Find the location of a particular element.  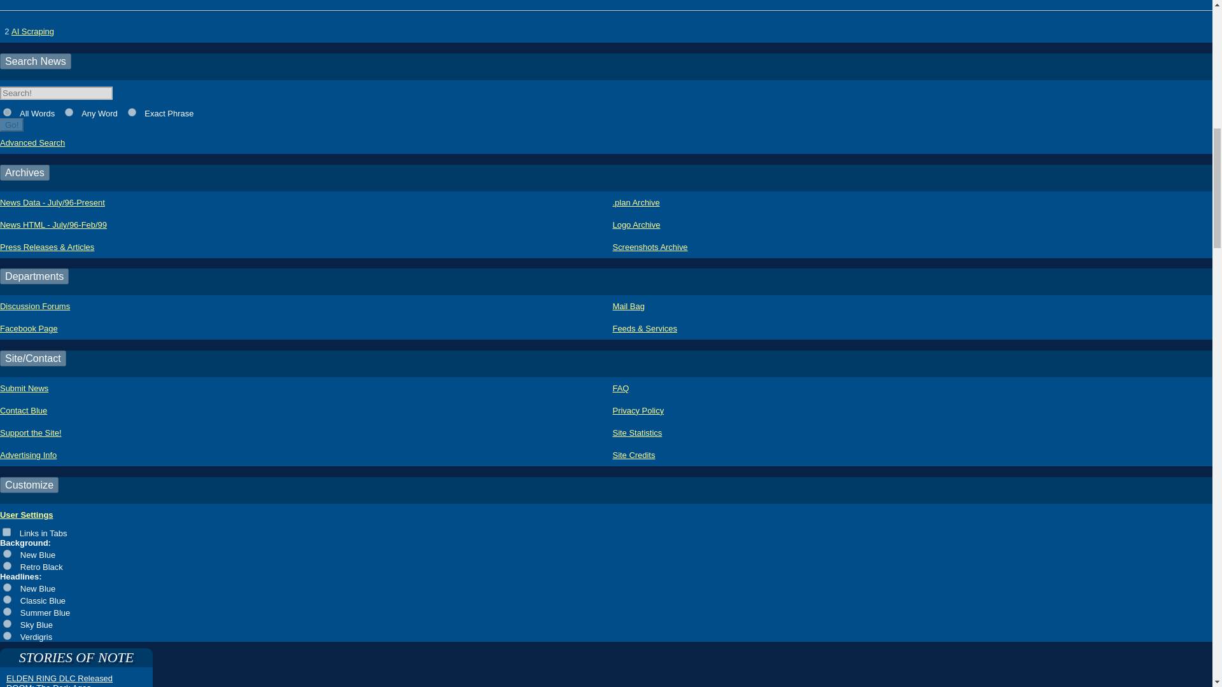

Go! is located at coordinates (11, 125).